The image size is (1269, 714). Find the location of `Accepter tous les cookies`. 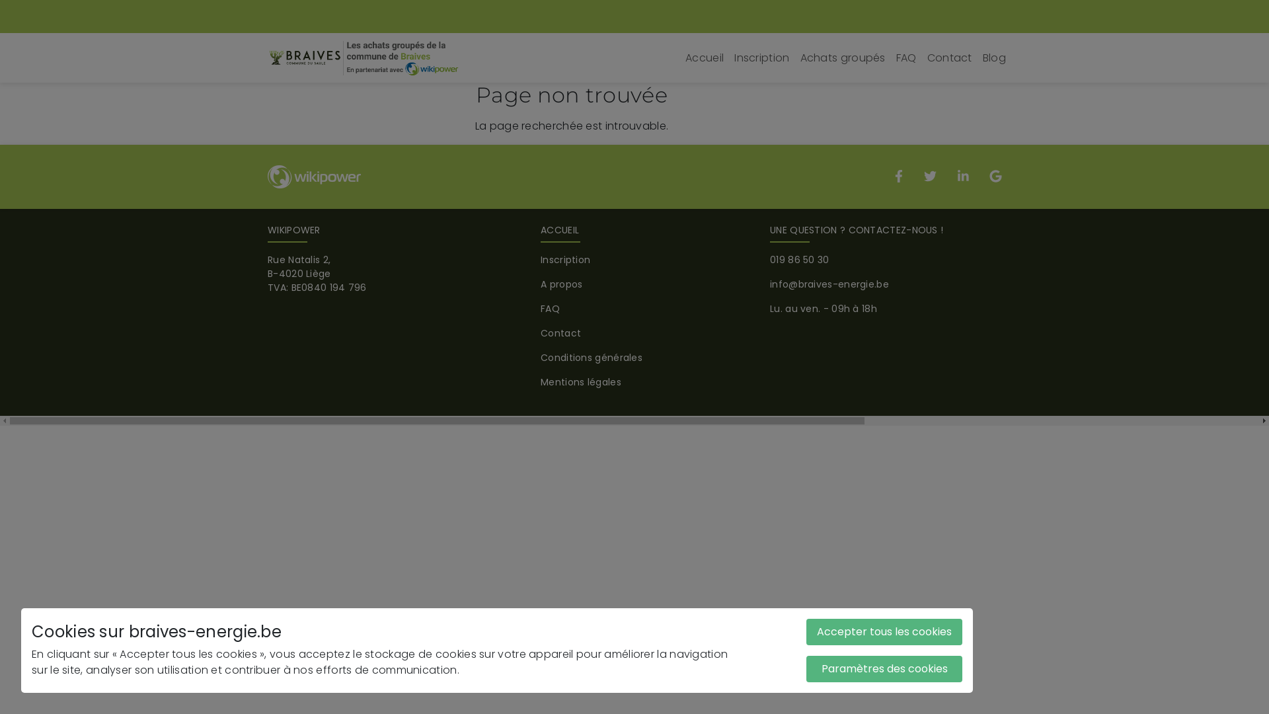

Accepter tous les cookies is located at coordinates (884, 632).